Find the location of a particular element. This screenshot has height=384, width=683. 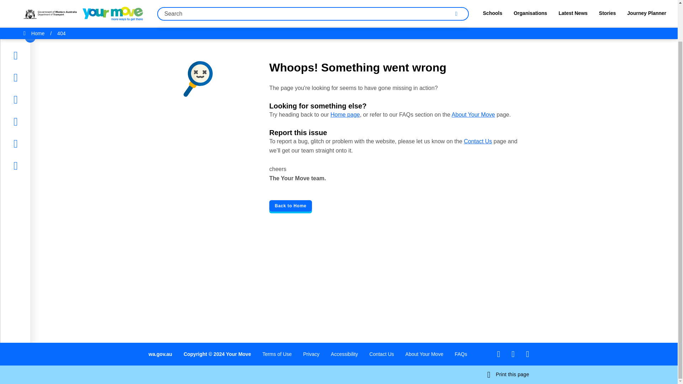

Accessibility is located at coordinates (344, 354).